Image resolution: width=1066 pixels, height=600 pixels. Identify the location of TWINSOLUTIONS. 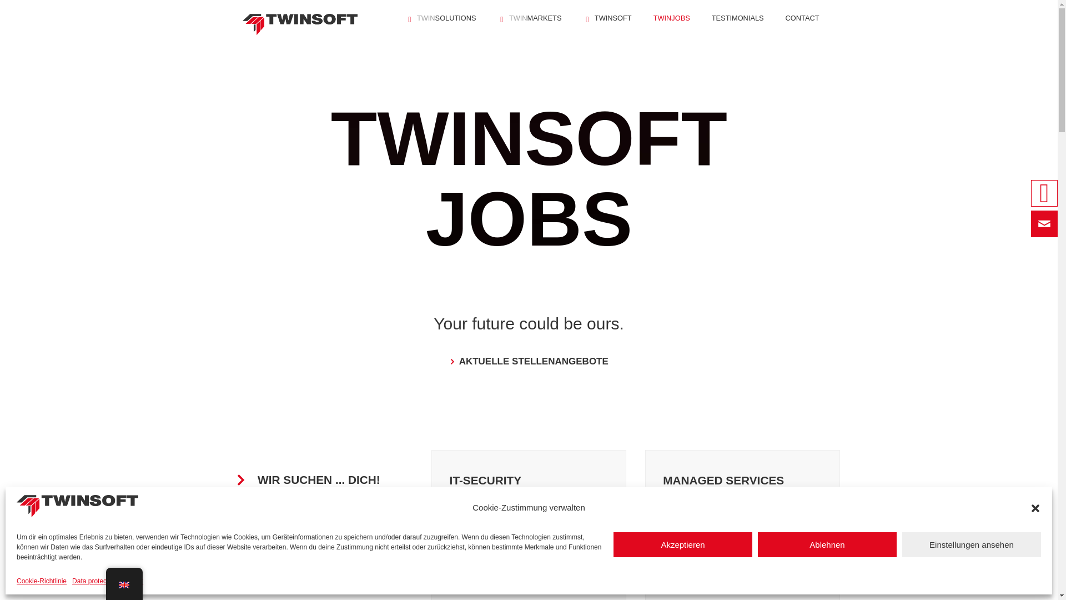
(440, 18).